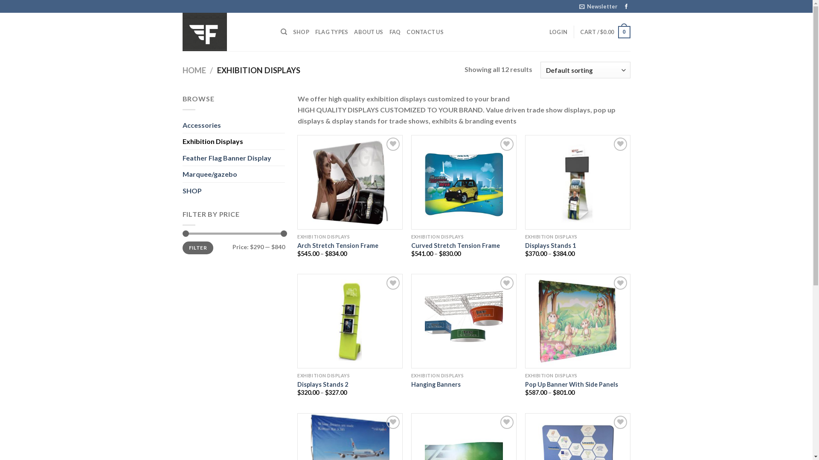 This screenshot has height=460, width=819. I want to click on FILTER, so click(198, 248).